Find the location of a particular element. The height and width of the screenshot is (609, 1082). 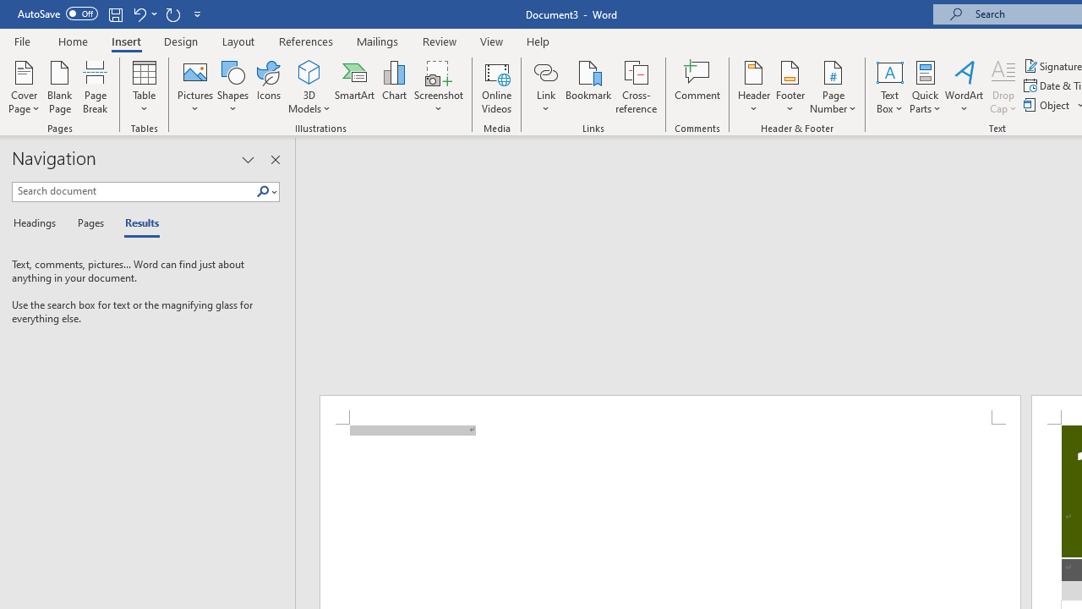

Page Break is located at coordinates (96, 86).